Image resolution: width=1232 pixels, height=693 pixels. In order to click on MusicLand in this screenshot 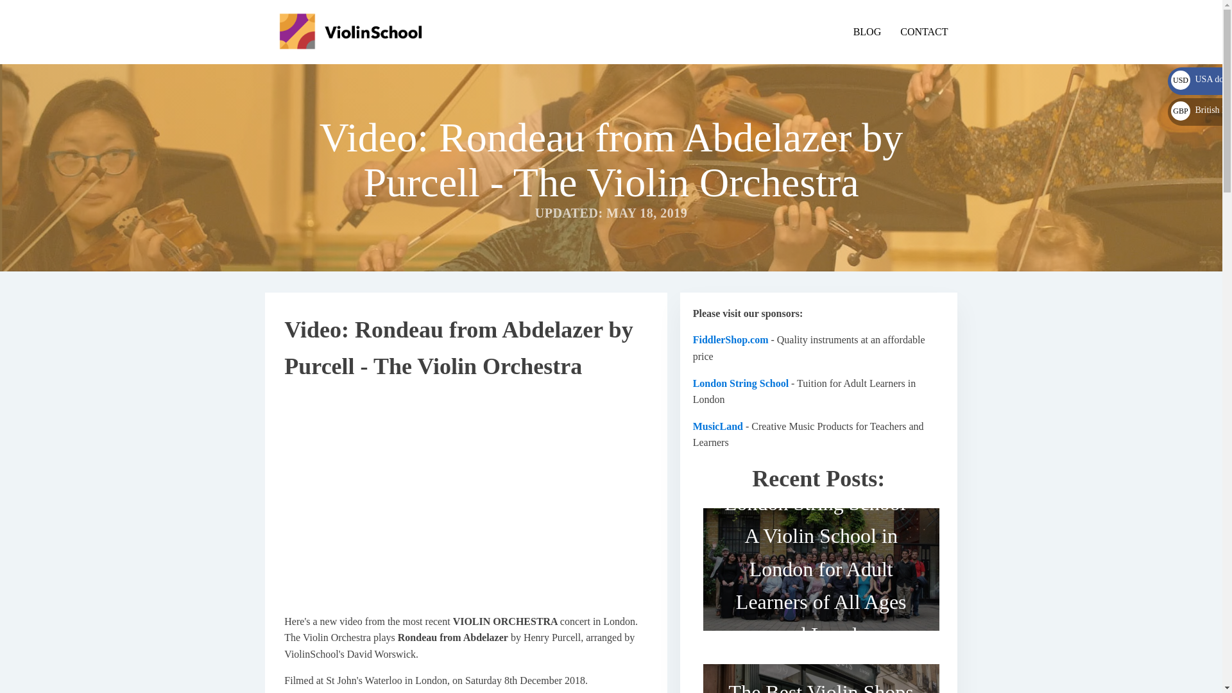, I will do `click(717, 426)`.